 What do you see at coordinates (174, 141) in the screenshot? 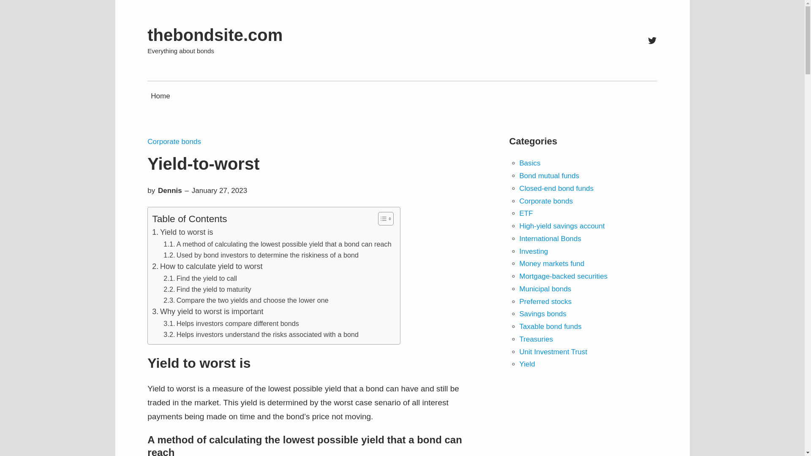
I see `Corporate bonds` at bounding box center [174, 141].